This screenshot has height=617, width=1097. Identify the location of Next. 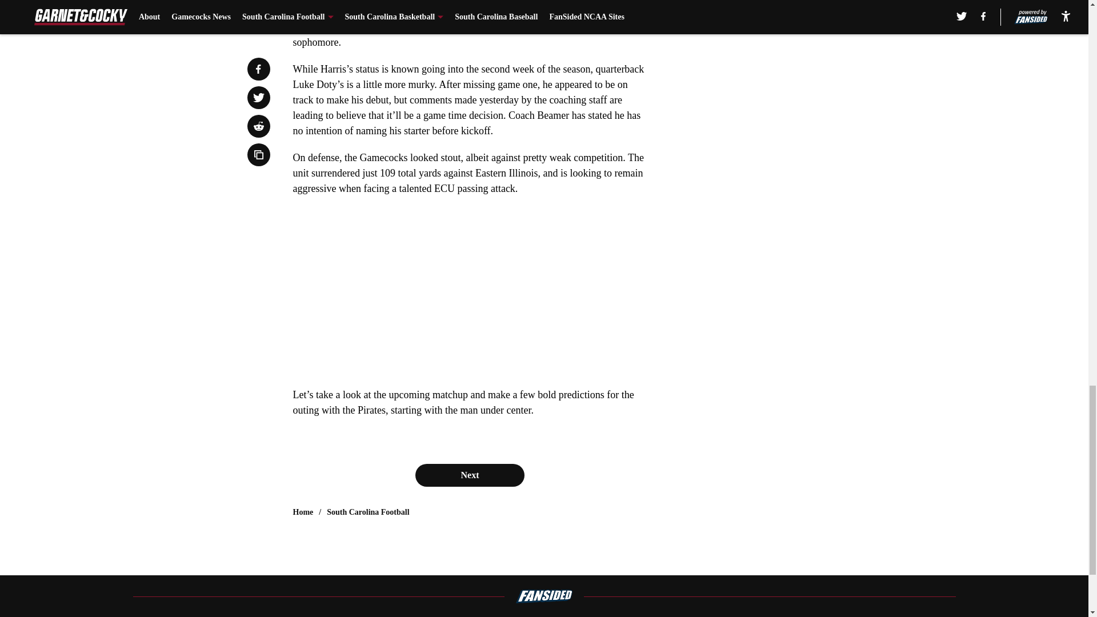
(469, 475).